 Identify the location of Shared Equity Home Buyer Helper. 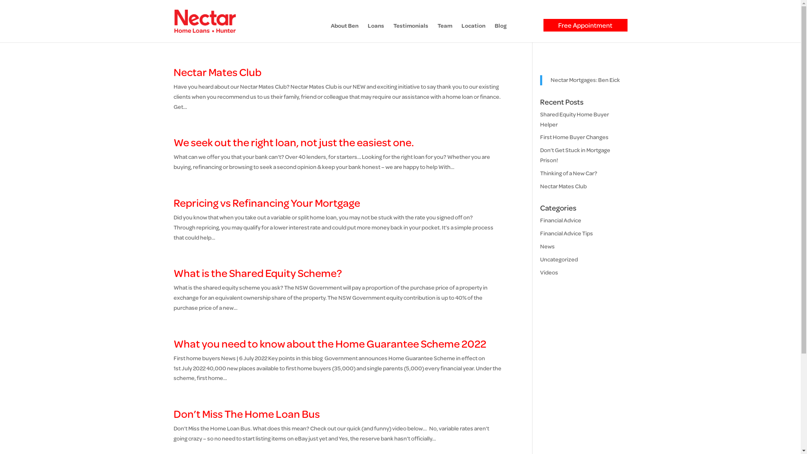
(575, 119).